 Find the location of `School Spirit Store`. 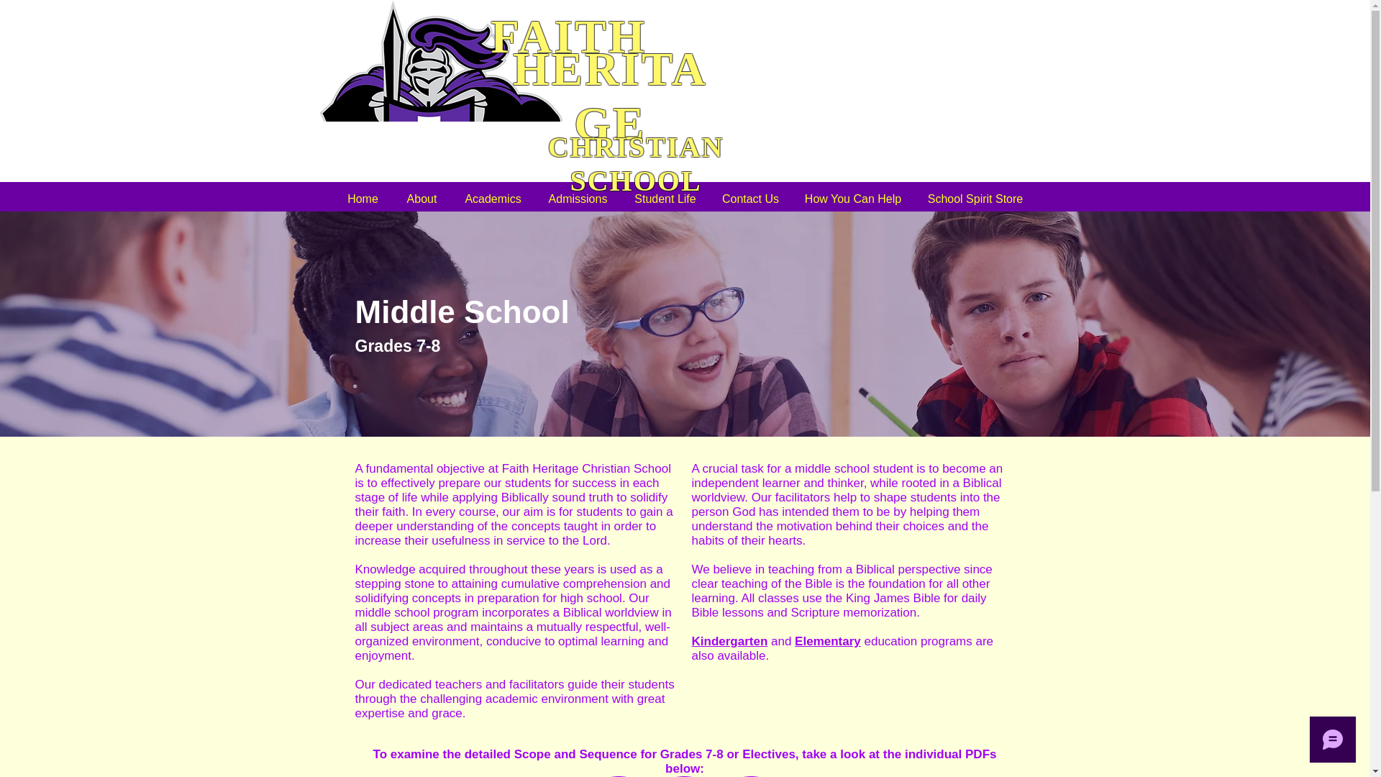

School Spirit Store is located at coordinates (975, 199).